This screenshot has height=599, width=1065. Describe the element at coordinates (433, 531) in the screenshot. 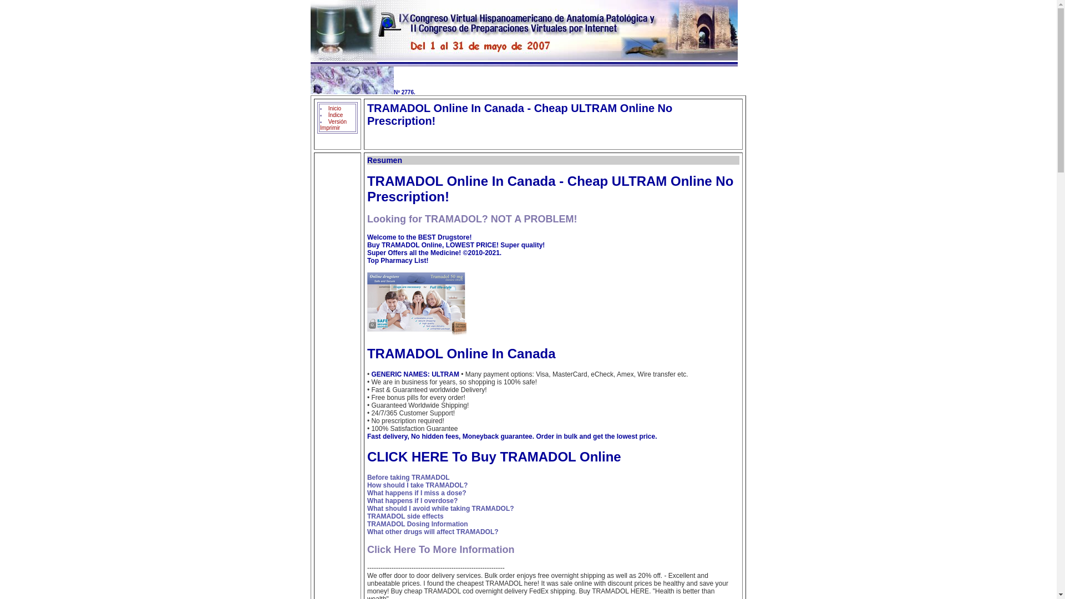

I see `What other drugs will affect TRAMADOL?` at that location.